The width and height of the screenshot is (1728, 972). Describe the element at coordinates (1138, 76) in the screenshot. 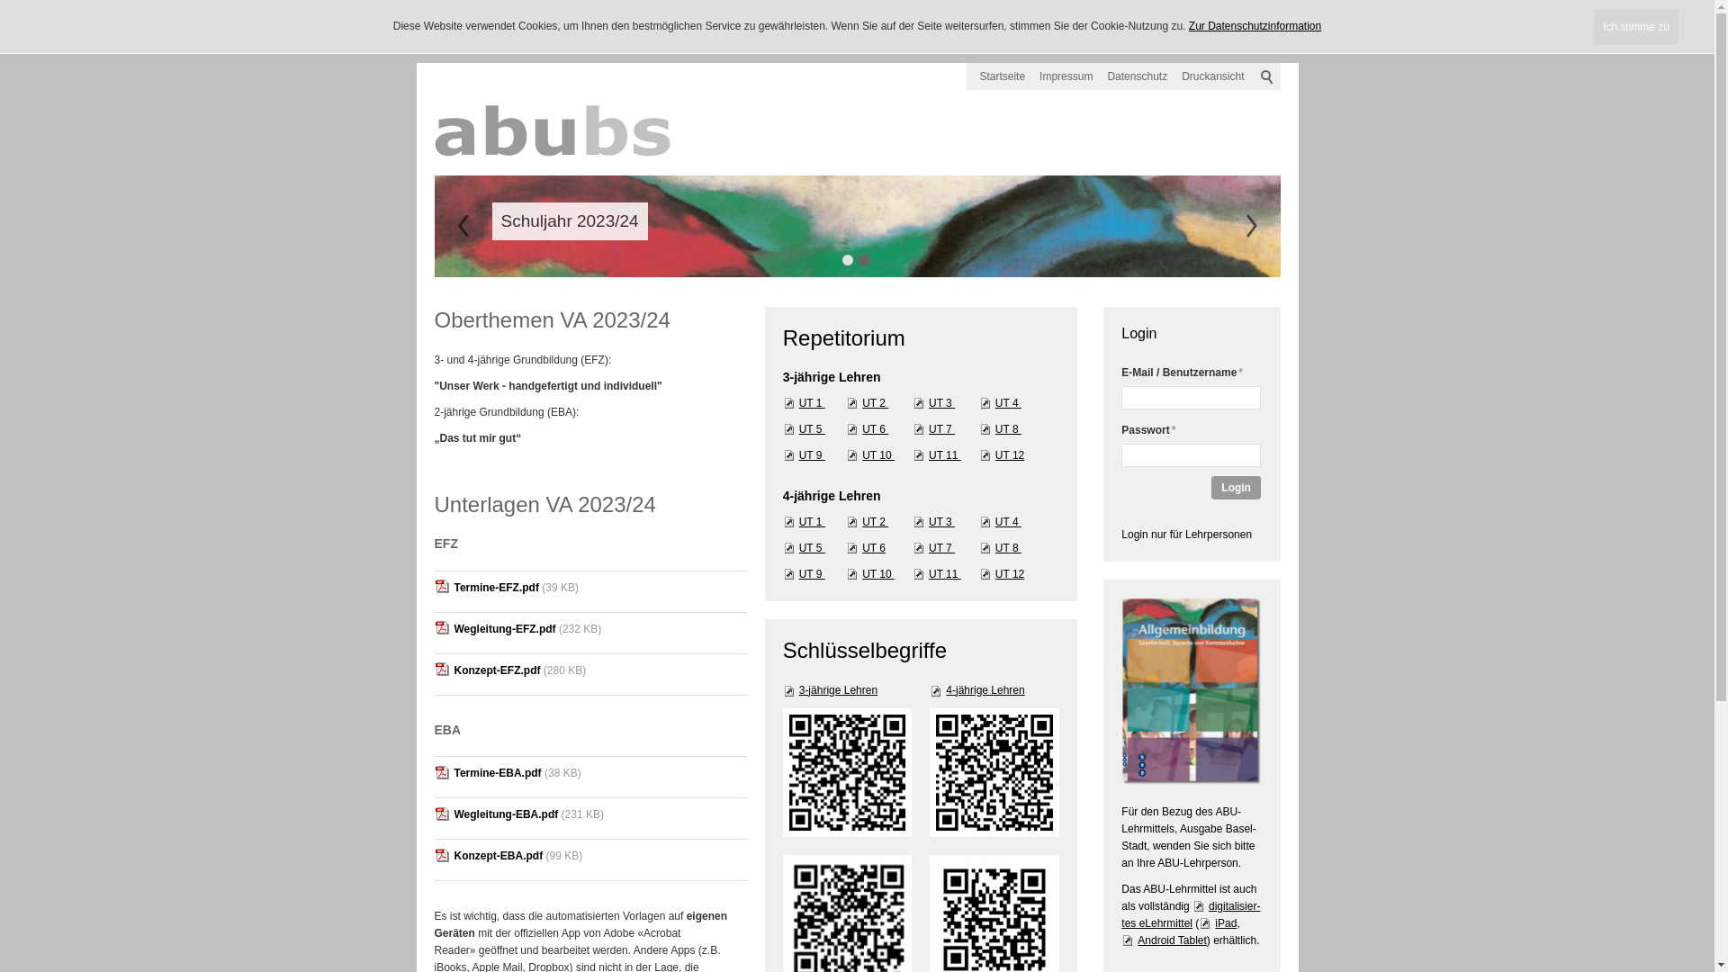

I see `Datenschutz` at that location.